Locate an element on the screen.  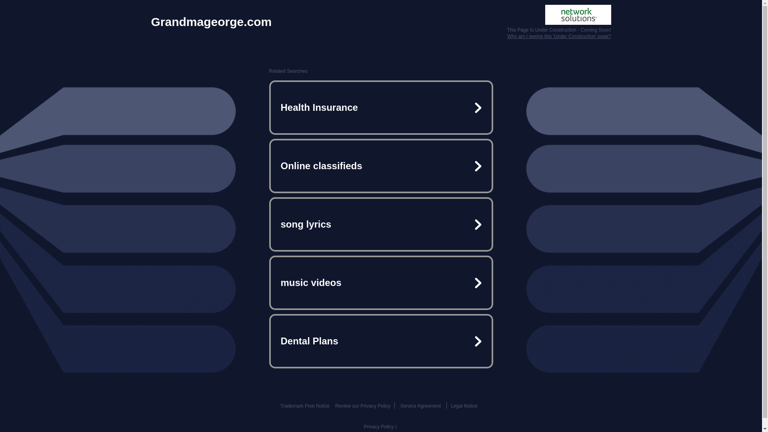
Service Agreement is located at coordinates (420, 406).